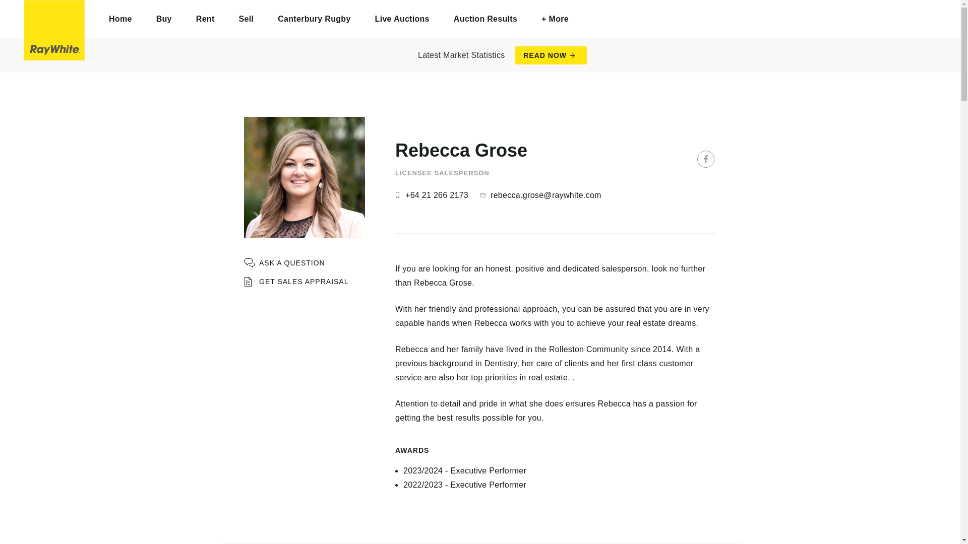 The image size is (968, 544). What do you see at coordinates (296, 282) in the screenshot?
I see `GET SALES APPRAISAL` at bounding box center [296, 282].